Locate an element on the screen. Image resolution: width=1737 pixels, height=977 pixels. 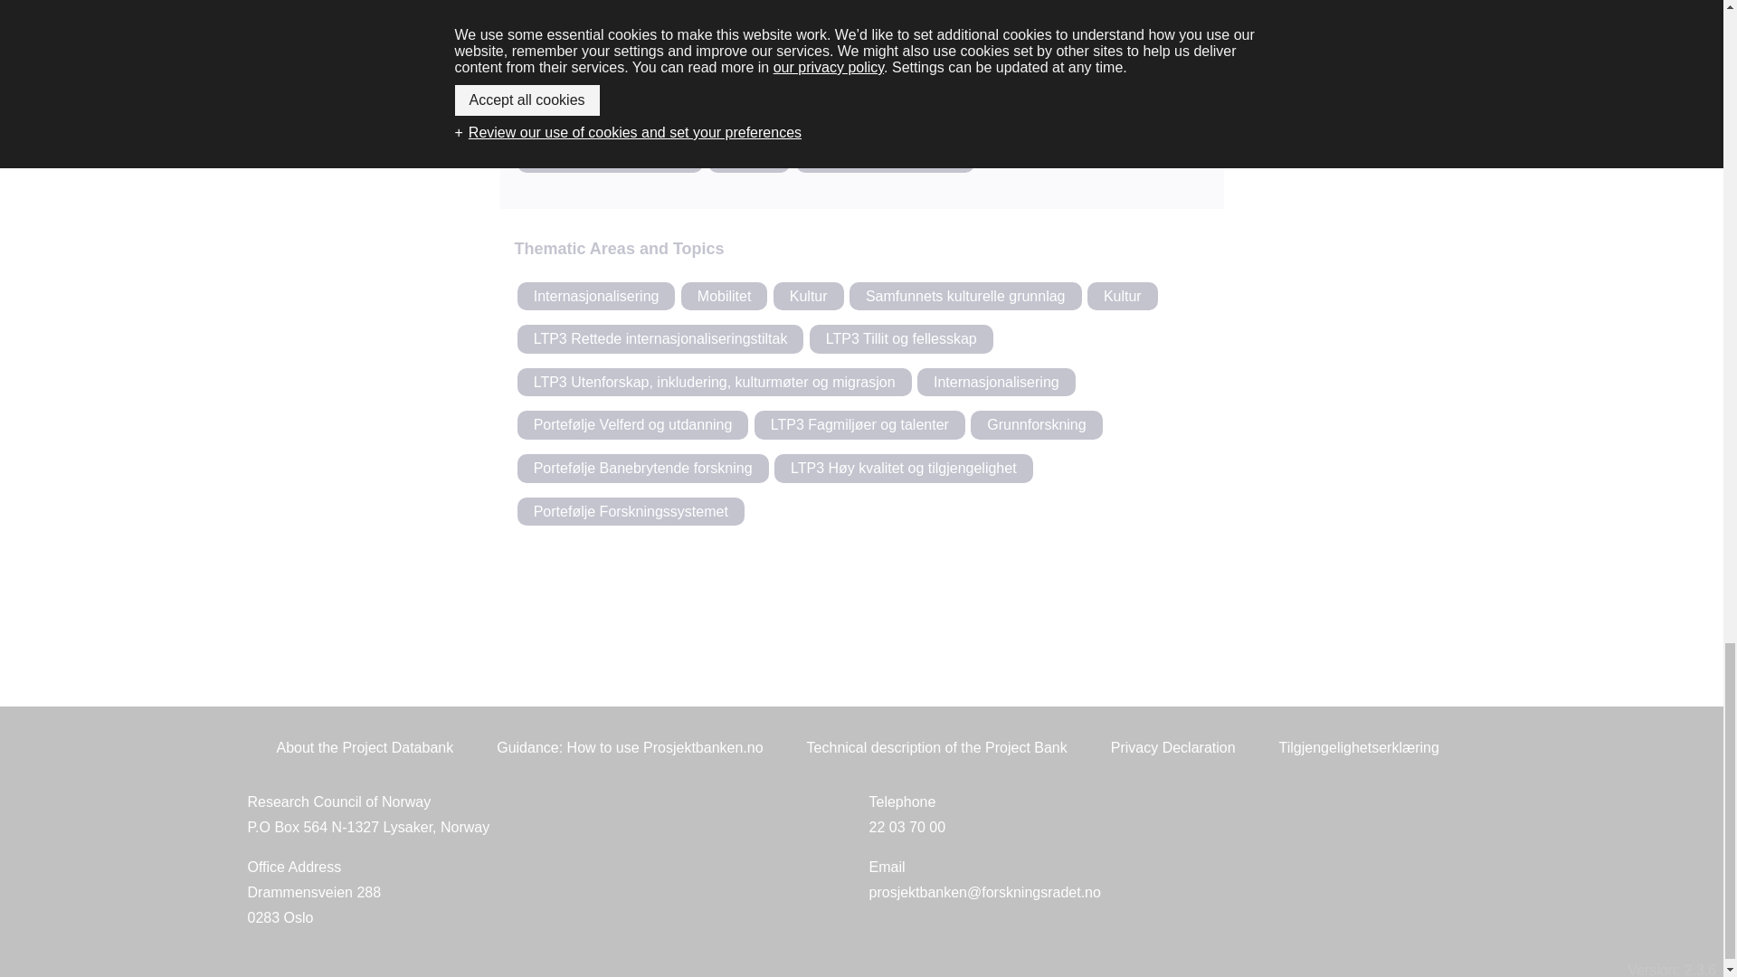
Kultur is located at coordinates (1093, 14).